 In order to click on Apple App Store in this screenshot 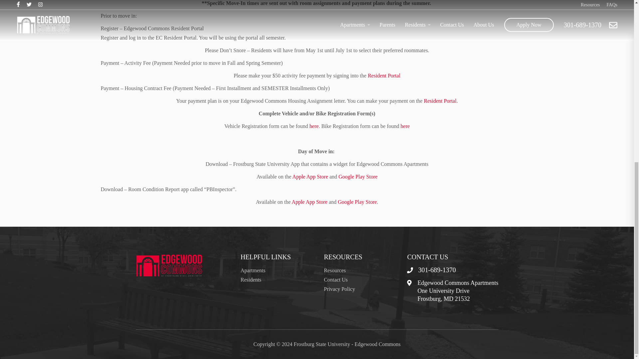, I will do `click(310, 177)`.